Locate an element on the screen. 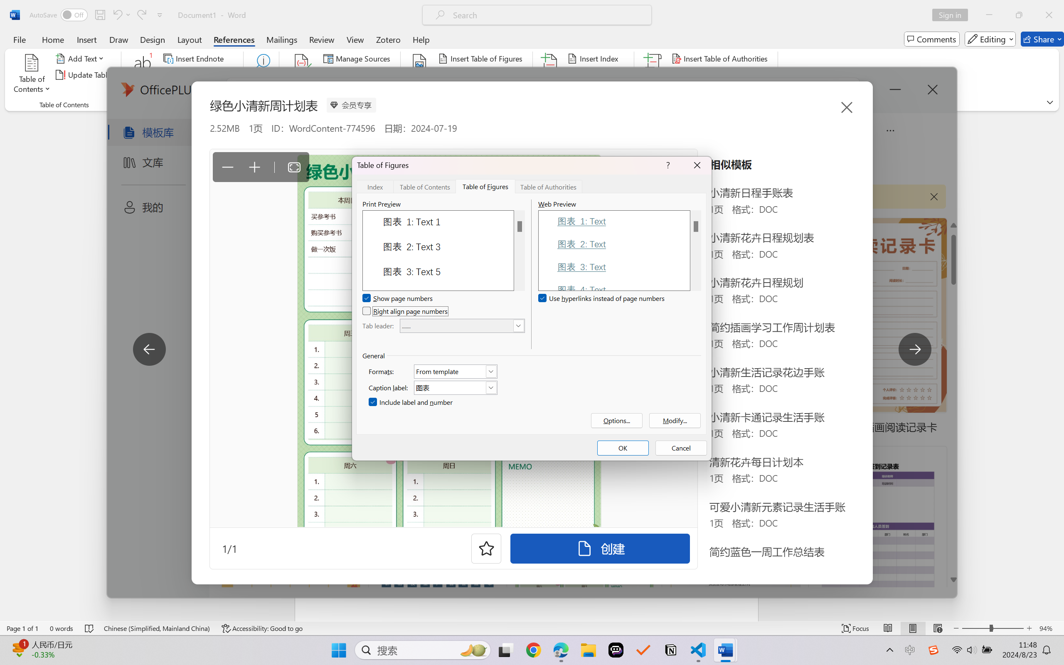 This screenshot has width=1064, height=665. Cross-reference... is located at coordinates (471, 91).